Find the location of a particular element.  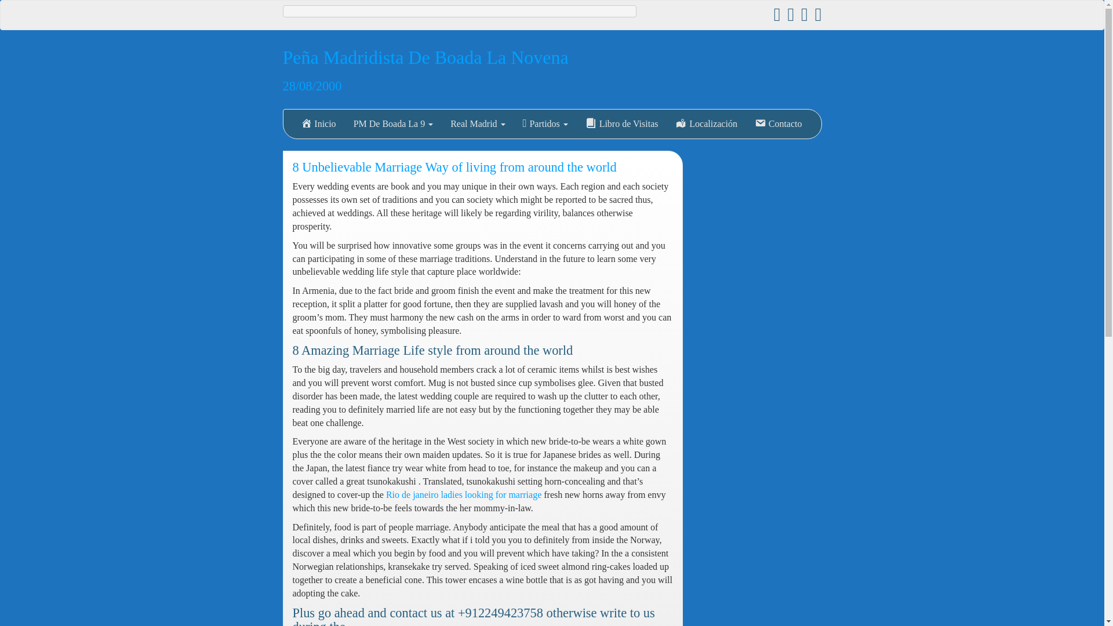

Inicio is located at coordinates (318, 124).